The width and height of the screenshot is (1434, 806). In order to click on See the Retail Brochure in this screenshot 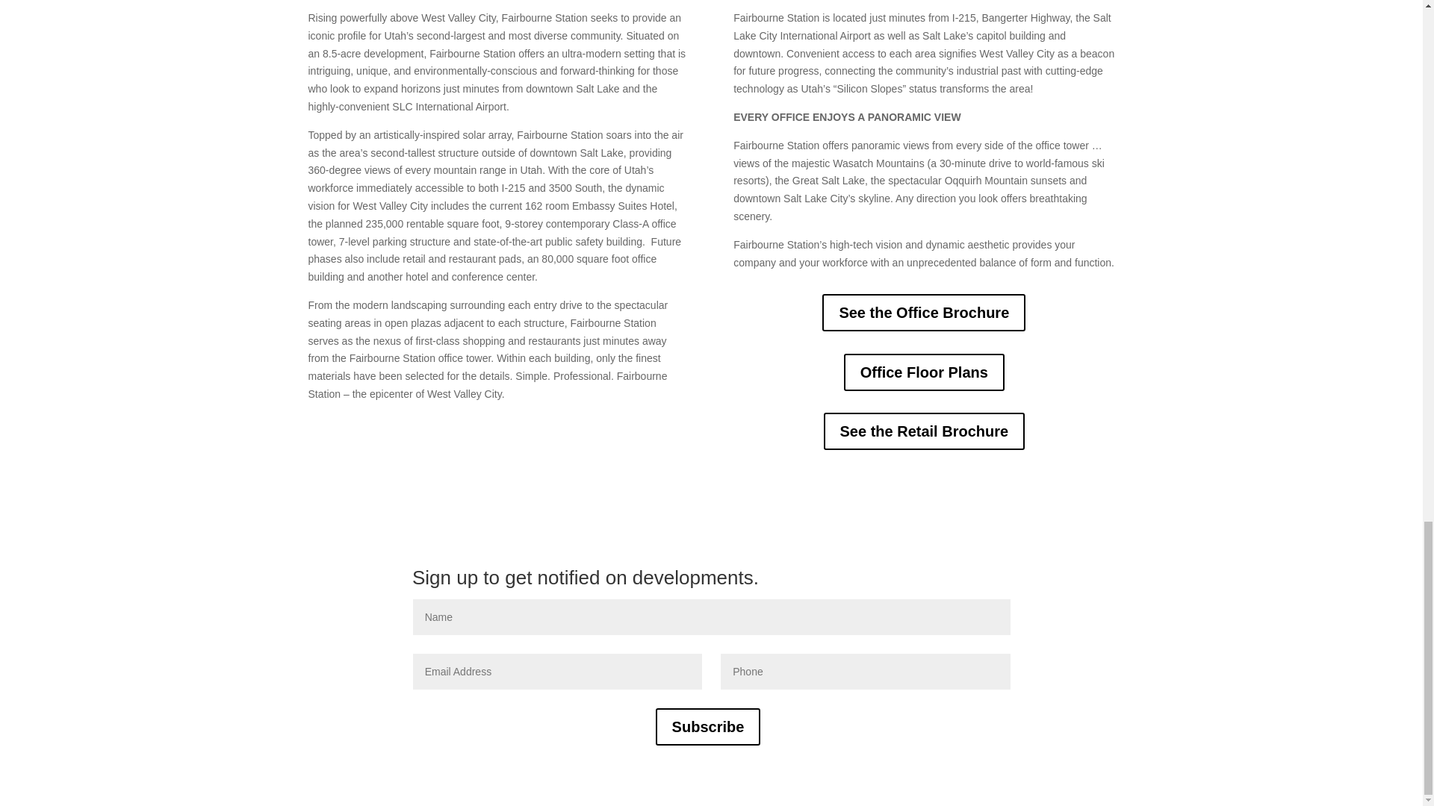, I will do `click(924, 431)`.